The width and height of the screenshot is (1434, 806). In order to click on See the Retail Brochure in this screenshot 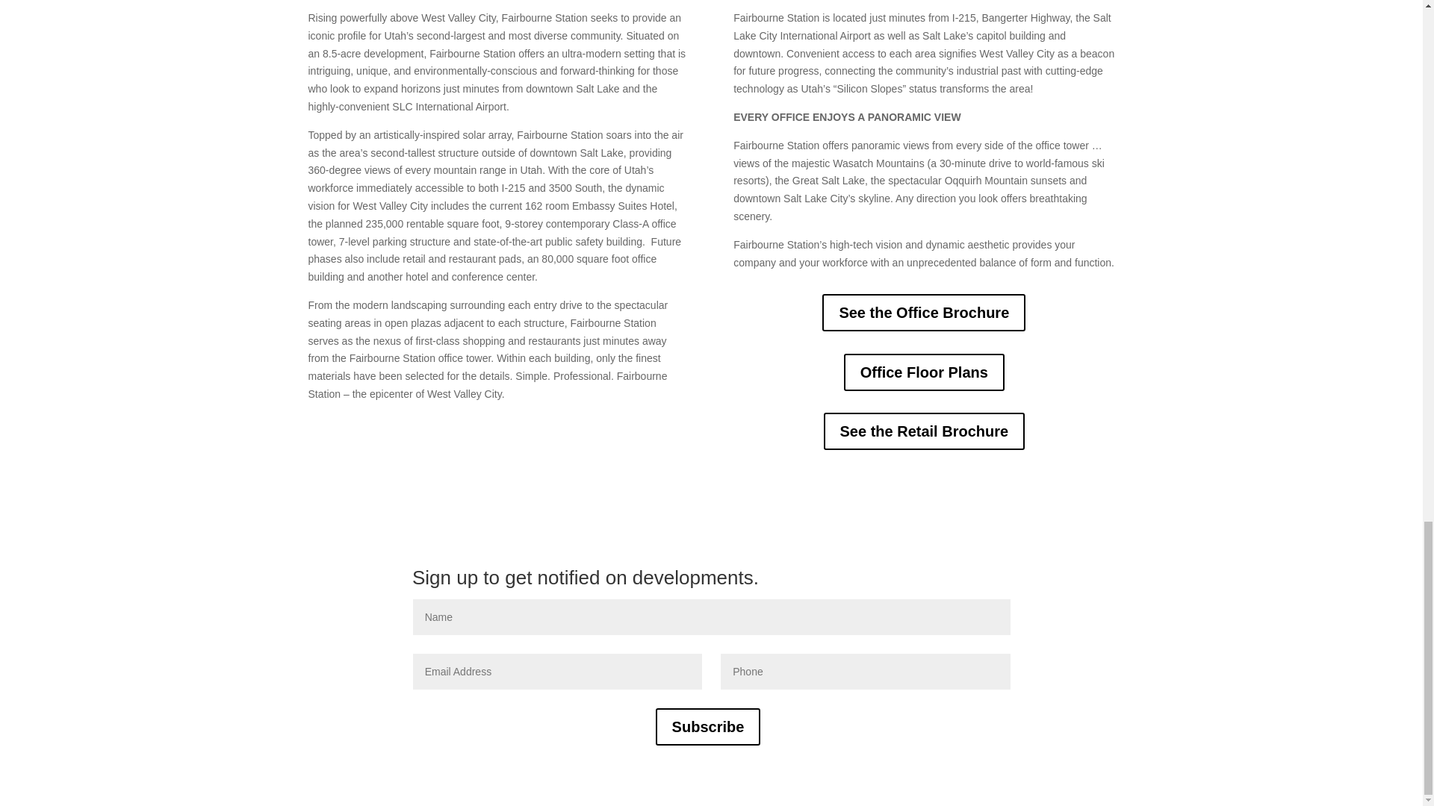, I will do `click(924, 431)`.